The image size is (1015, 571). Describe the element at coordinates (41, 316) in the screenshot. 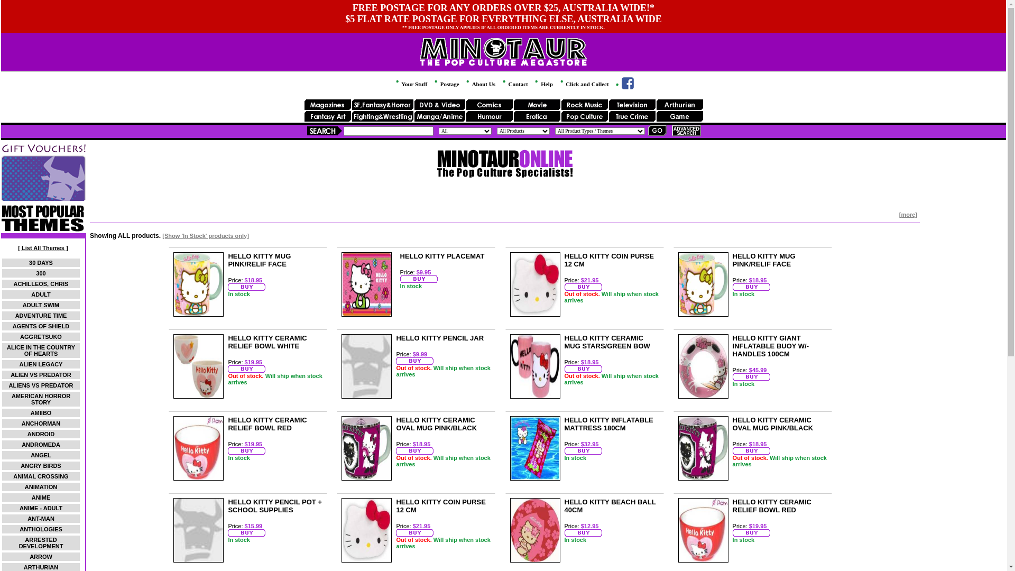

I see `ADVENTURE TIME` at that location.